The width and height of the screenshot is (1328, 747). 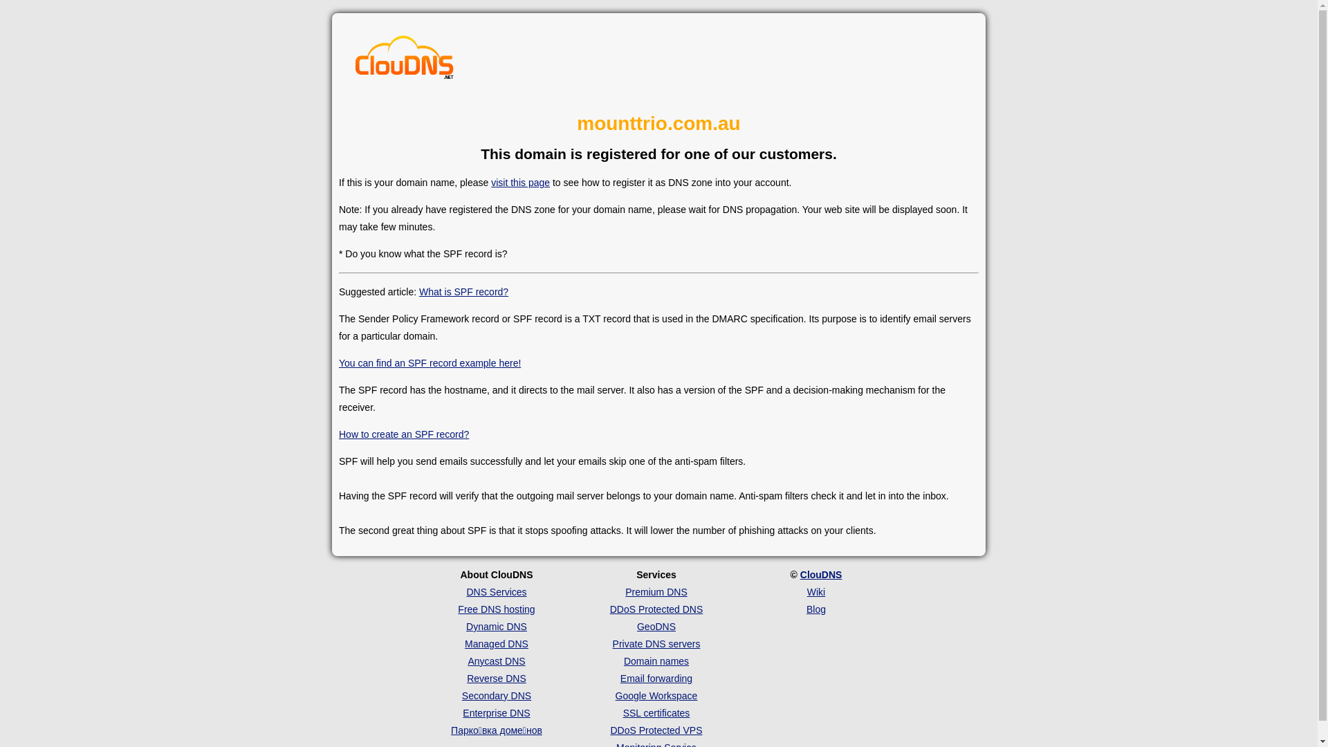 What do you see at coordinates (822, 575) in the screenshot?
I see `ClouDNS` at bounding box center [822, 575].